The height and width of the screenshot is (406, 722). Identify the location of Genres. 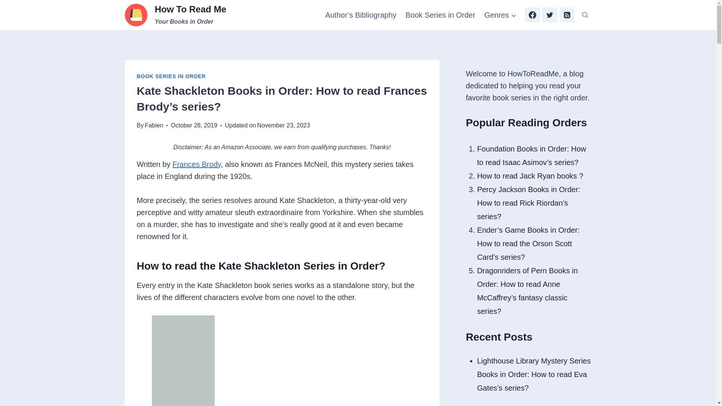
(171, 76).